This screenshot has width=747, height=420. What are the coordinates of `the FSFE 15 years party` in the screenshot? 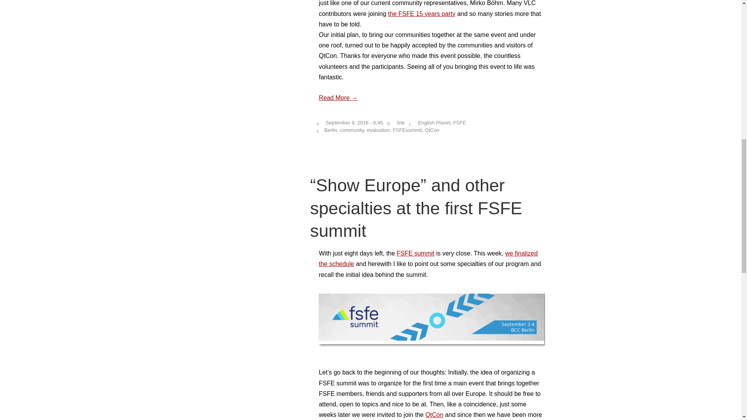 It's located at (421, 14).